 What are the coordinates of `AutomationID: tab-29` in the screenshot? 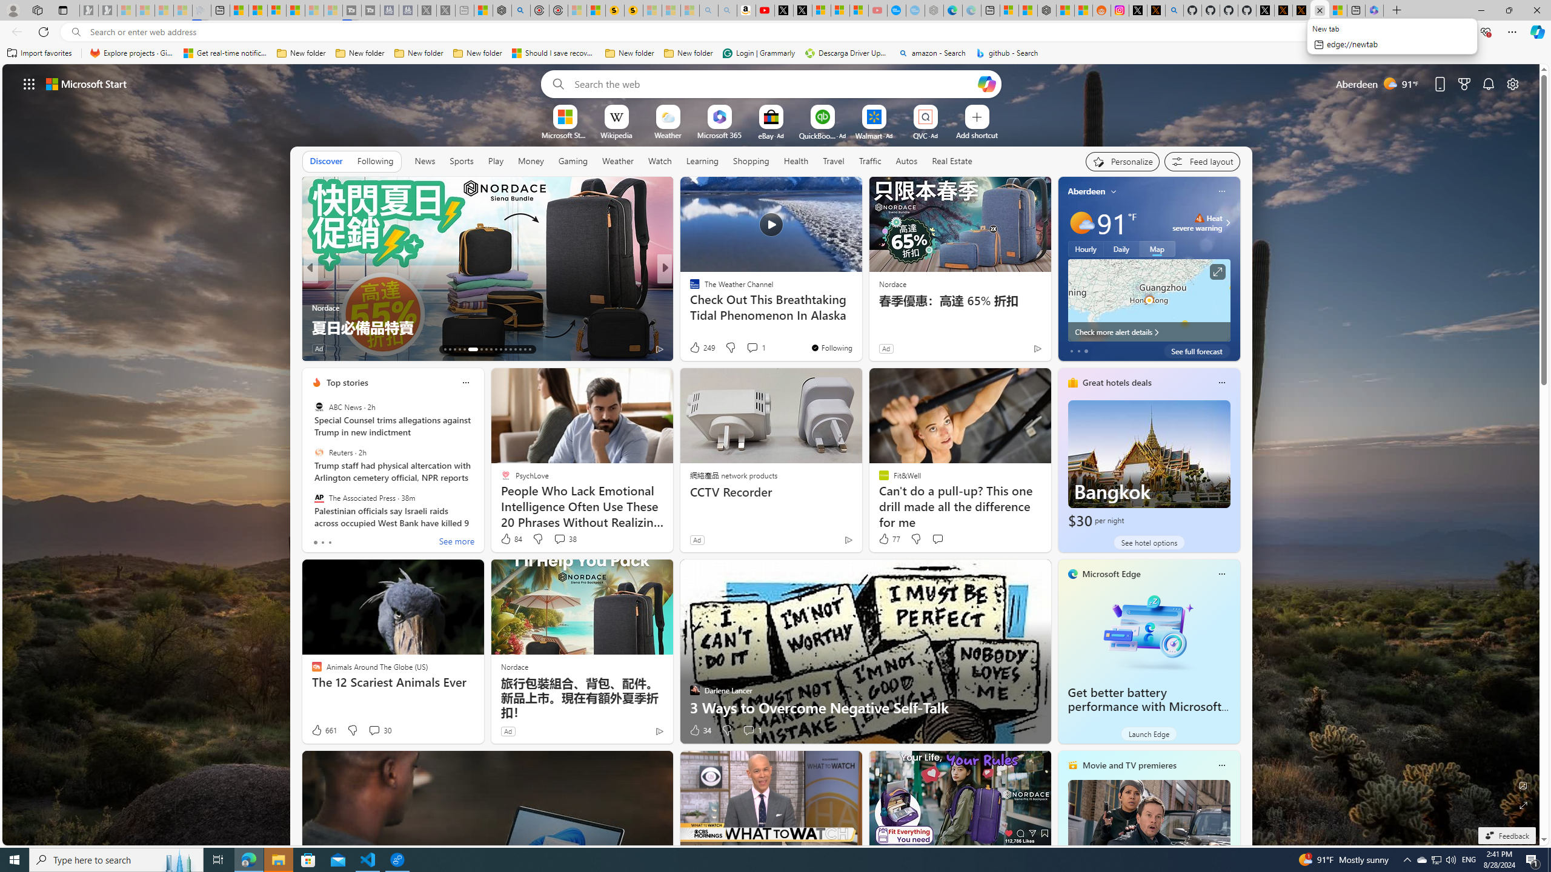 It's located at (530, 349).